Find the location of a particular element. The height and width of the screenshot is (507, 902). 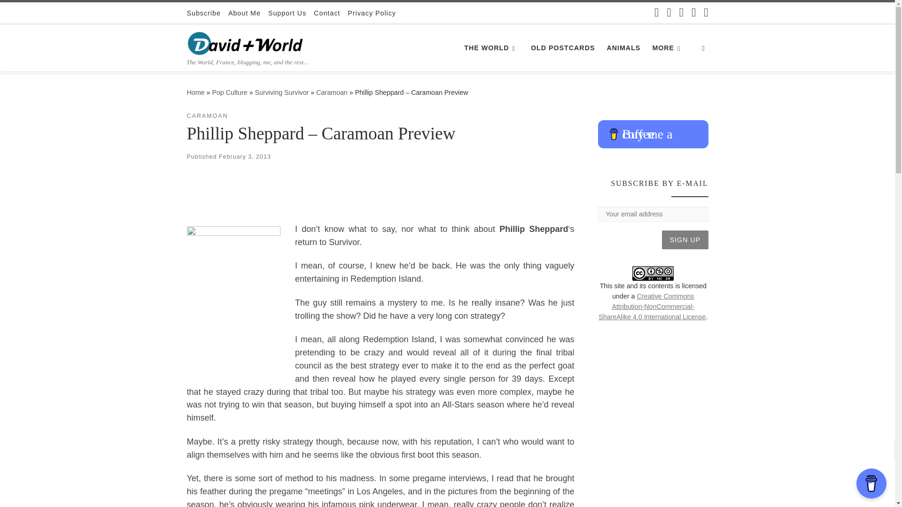

Subscribe is located at coordinates (204, 13).